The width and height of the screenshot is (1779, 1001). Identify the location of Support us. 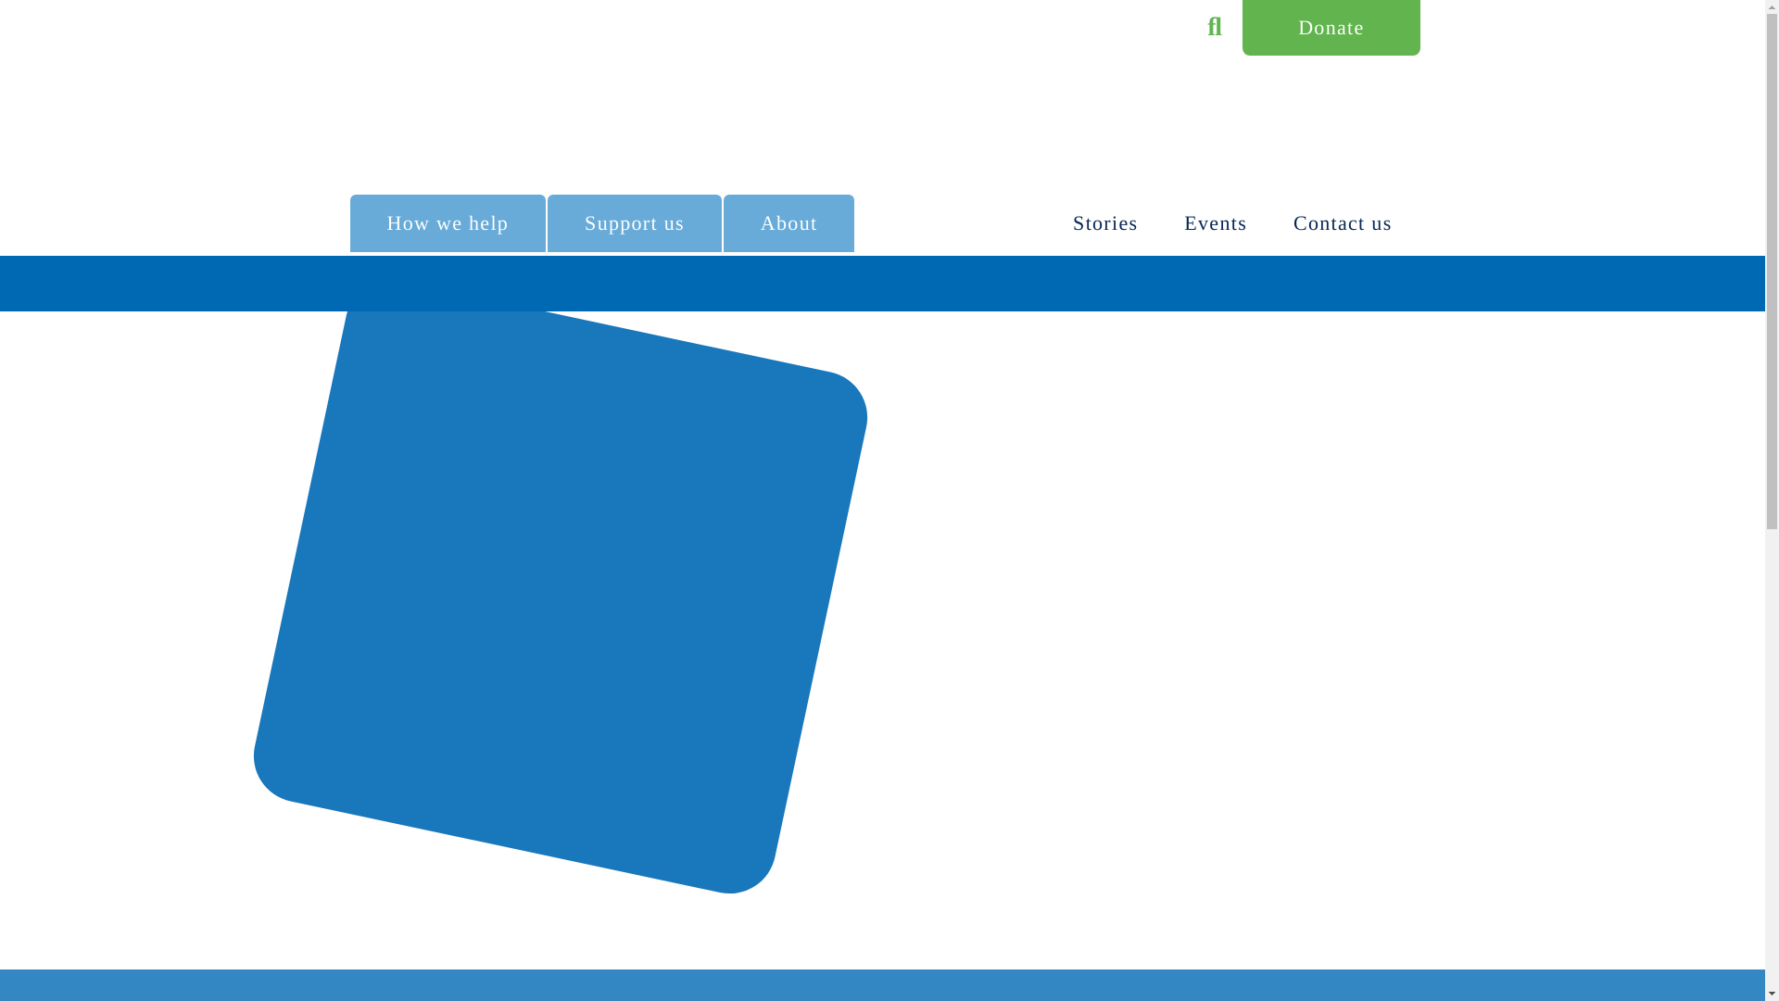
(635, 222).